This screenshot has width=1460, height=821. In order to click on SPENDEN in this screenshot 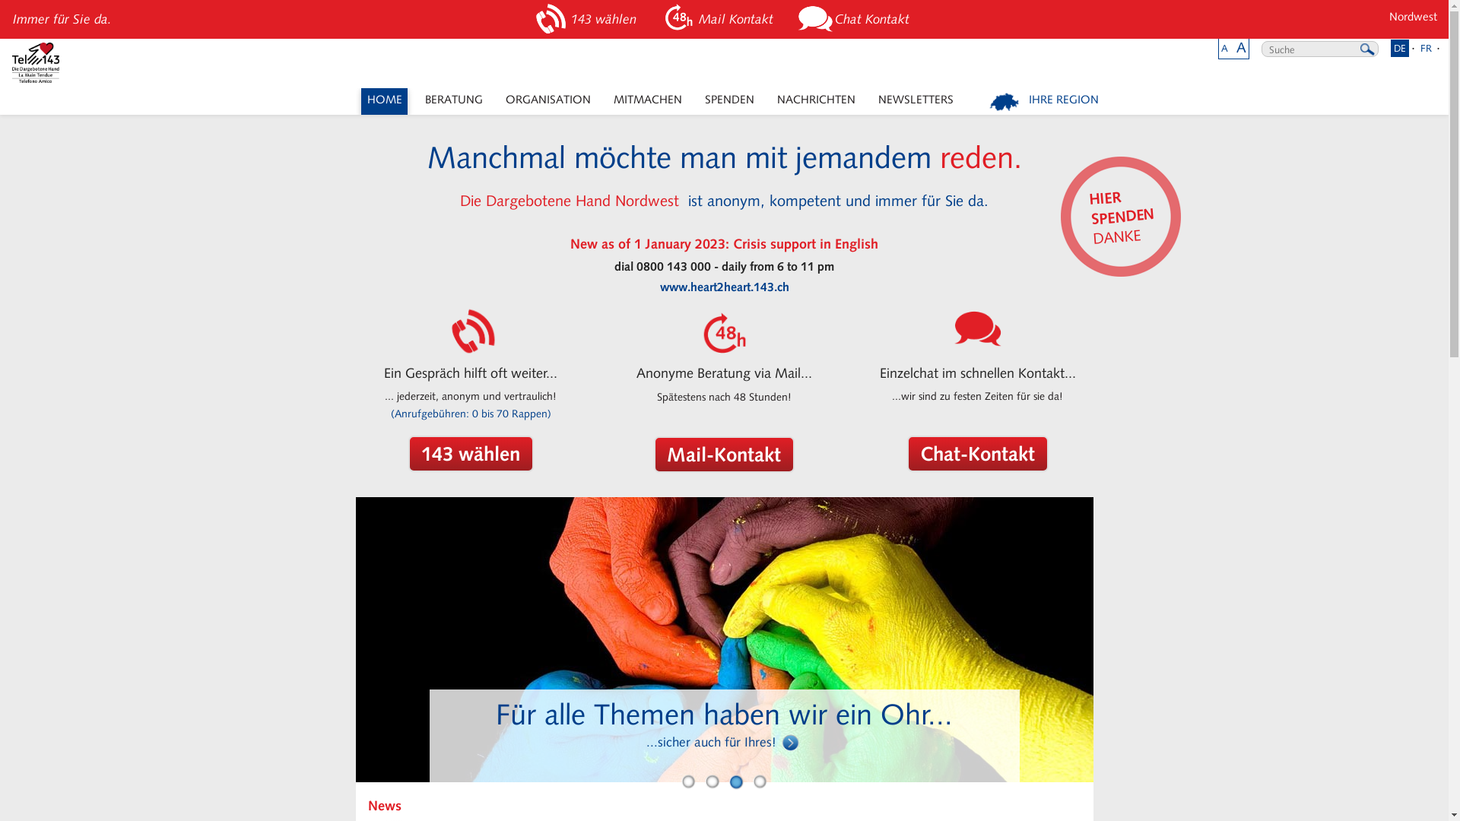, I will do `click(728, 102)`.